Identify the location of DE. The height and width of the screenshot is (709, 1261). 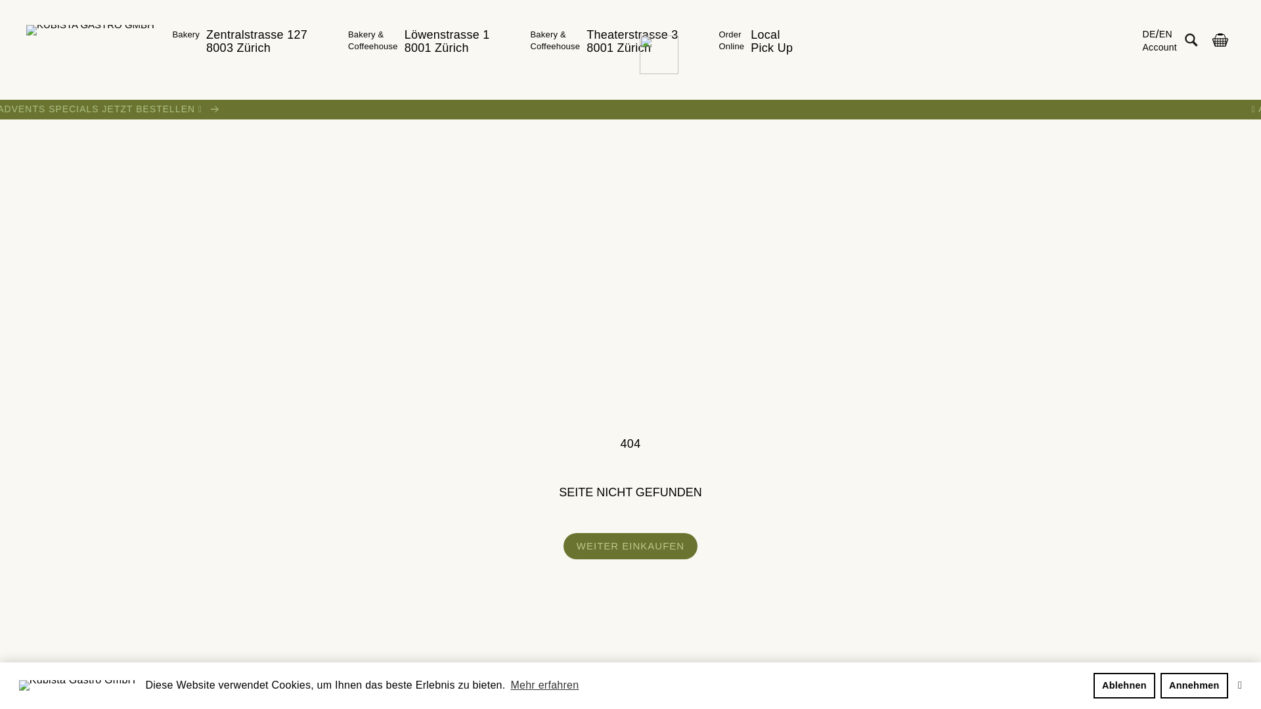
(1149, 34).